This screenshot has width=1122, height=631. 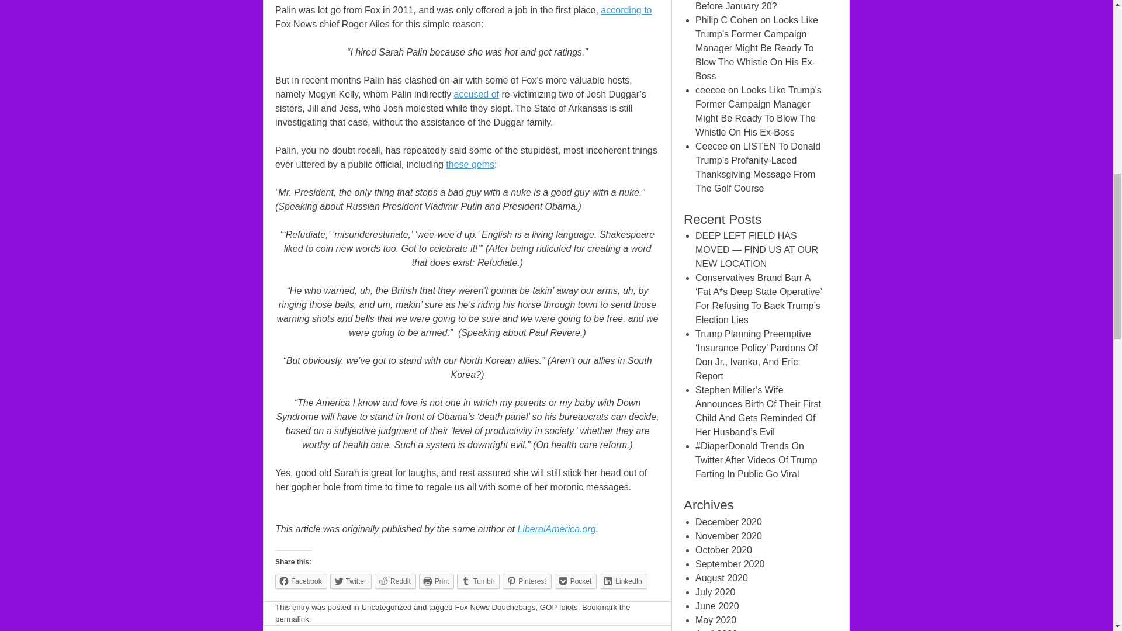 I want to click on according to, so click(x=626, y=9).